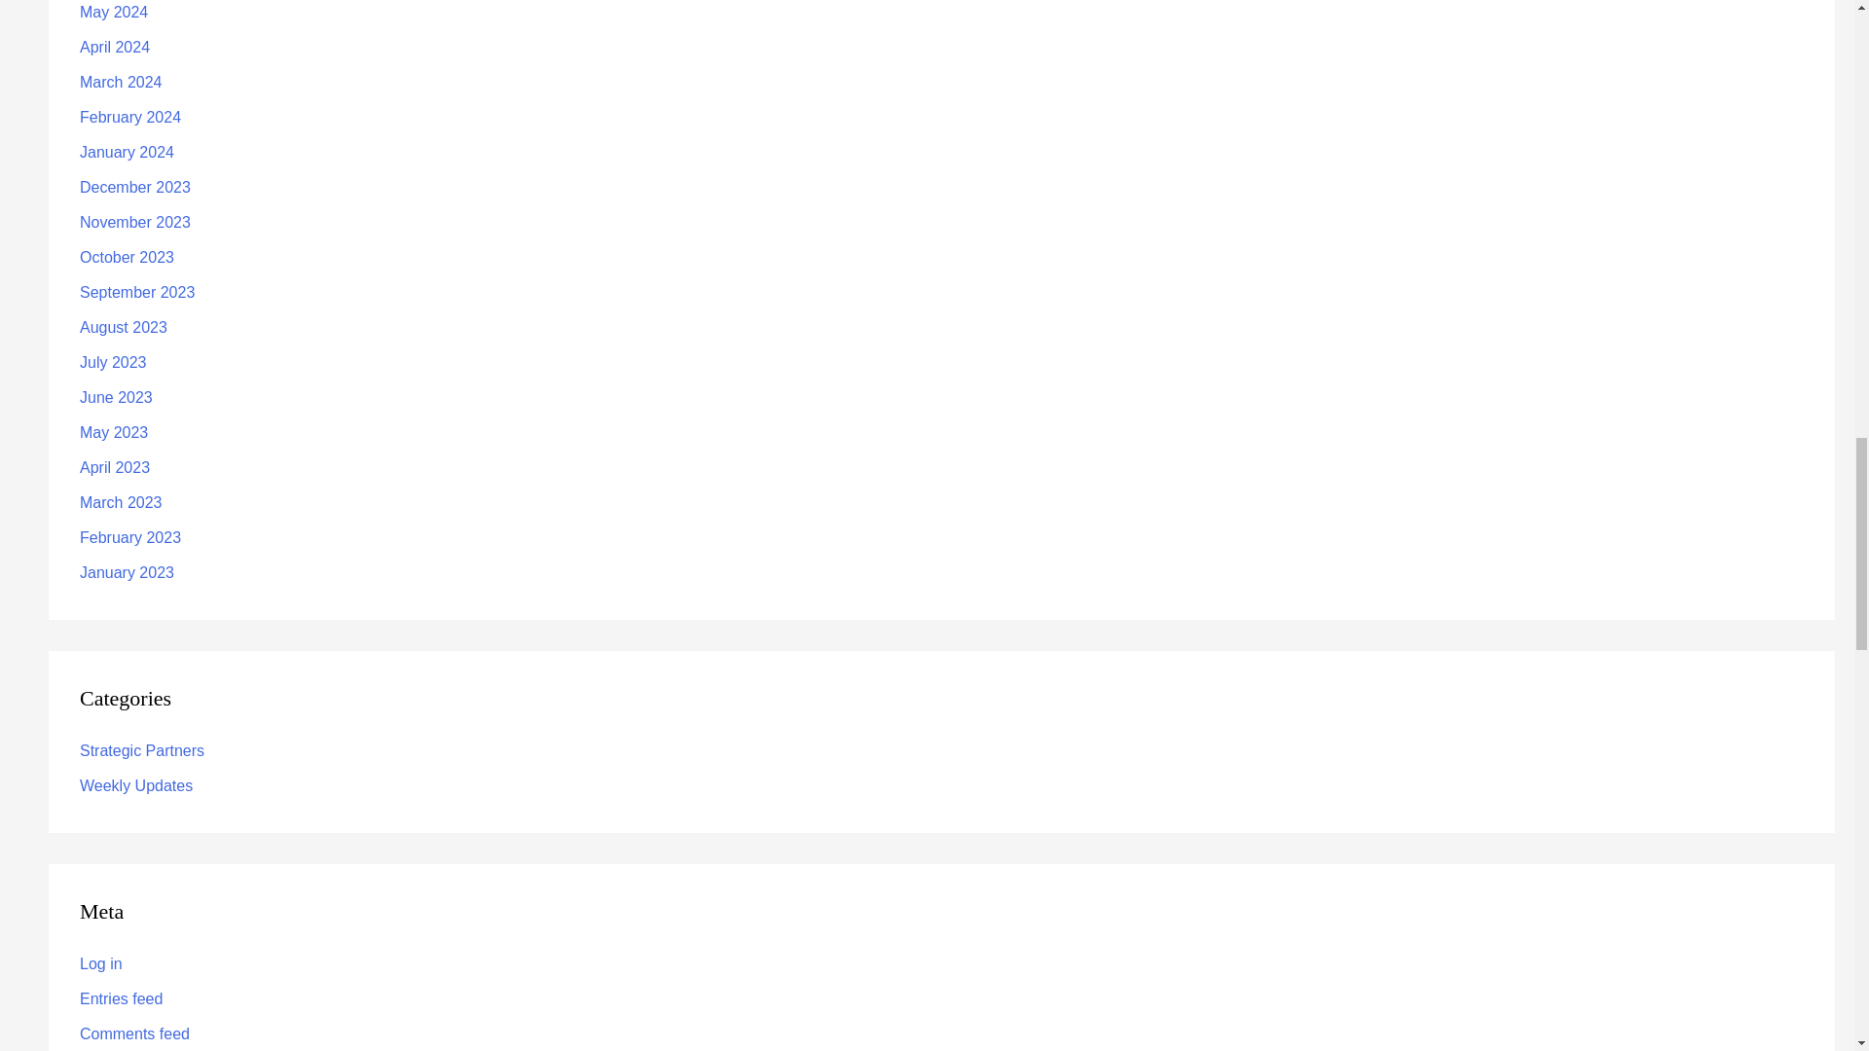 Image resolution: width=1869 pixels, height=1051 pixels. I want to click on March 2024, so click(121, 82).